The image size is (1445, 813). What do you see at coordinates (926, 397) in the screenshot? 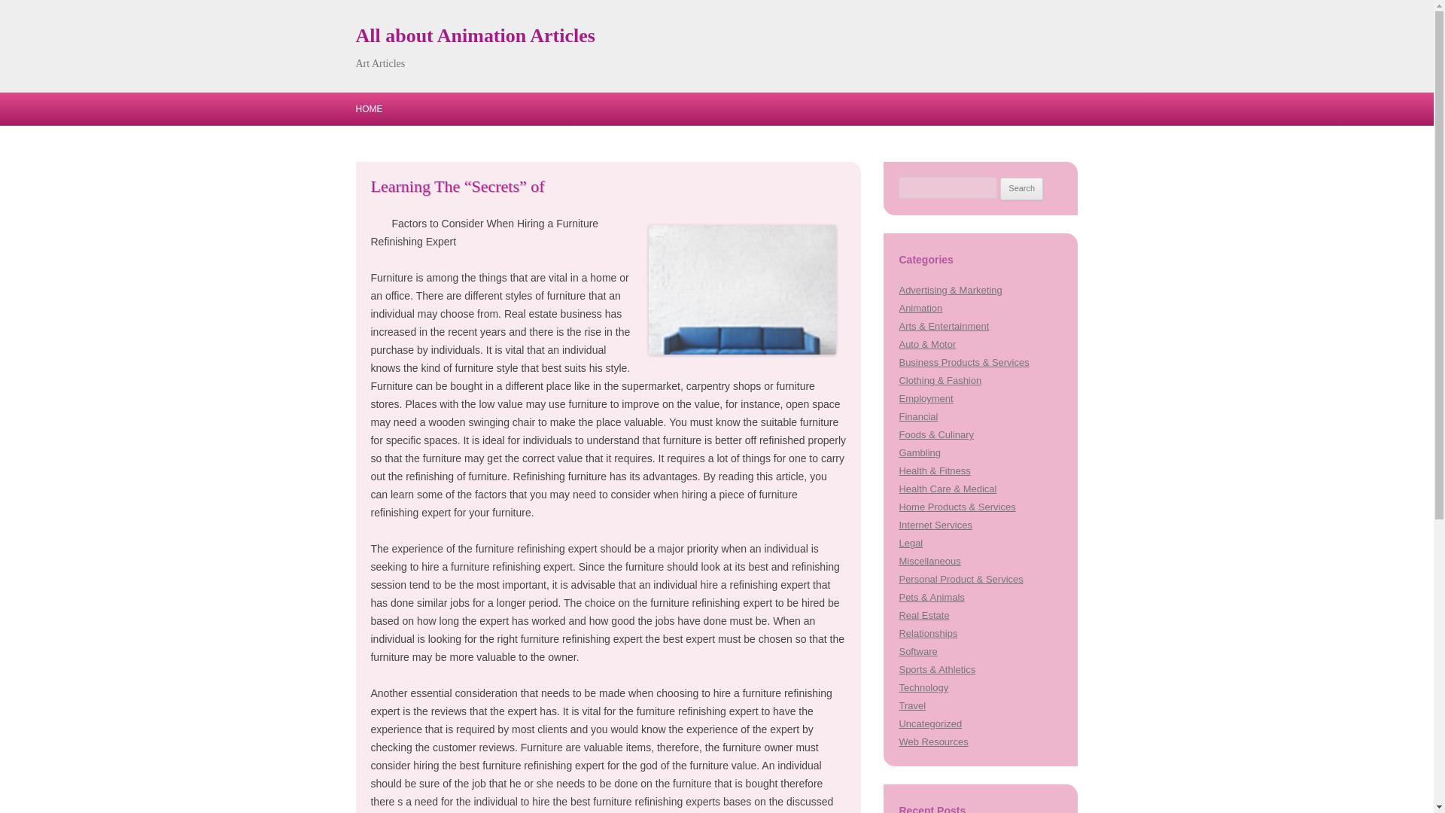
I see `Employment` at bounding box center [926, 397].